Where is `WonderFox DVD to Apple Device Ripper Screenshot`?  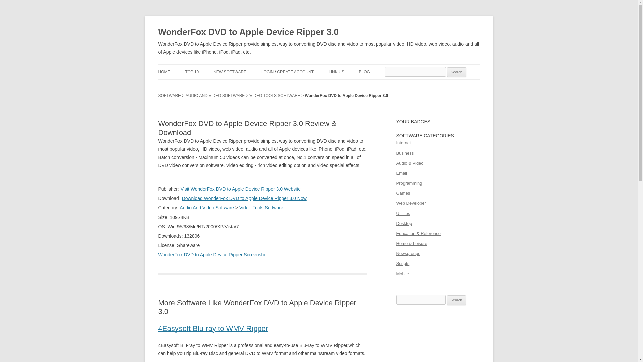 WonderFox DVD to Apple Device Ripper Screenshot is located at coordinates (213, 254).